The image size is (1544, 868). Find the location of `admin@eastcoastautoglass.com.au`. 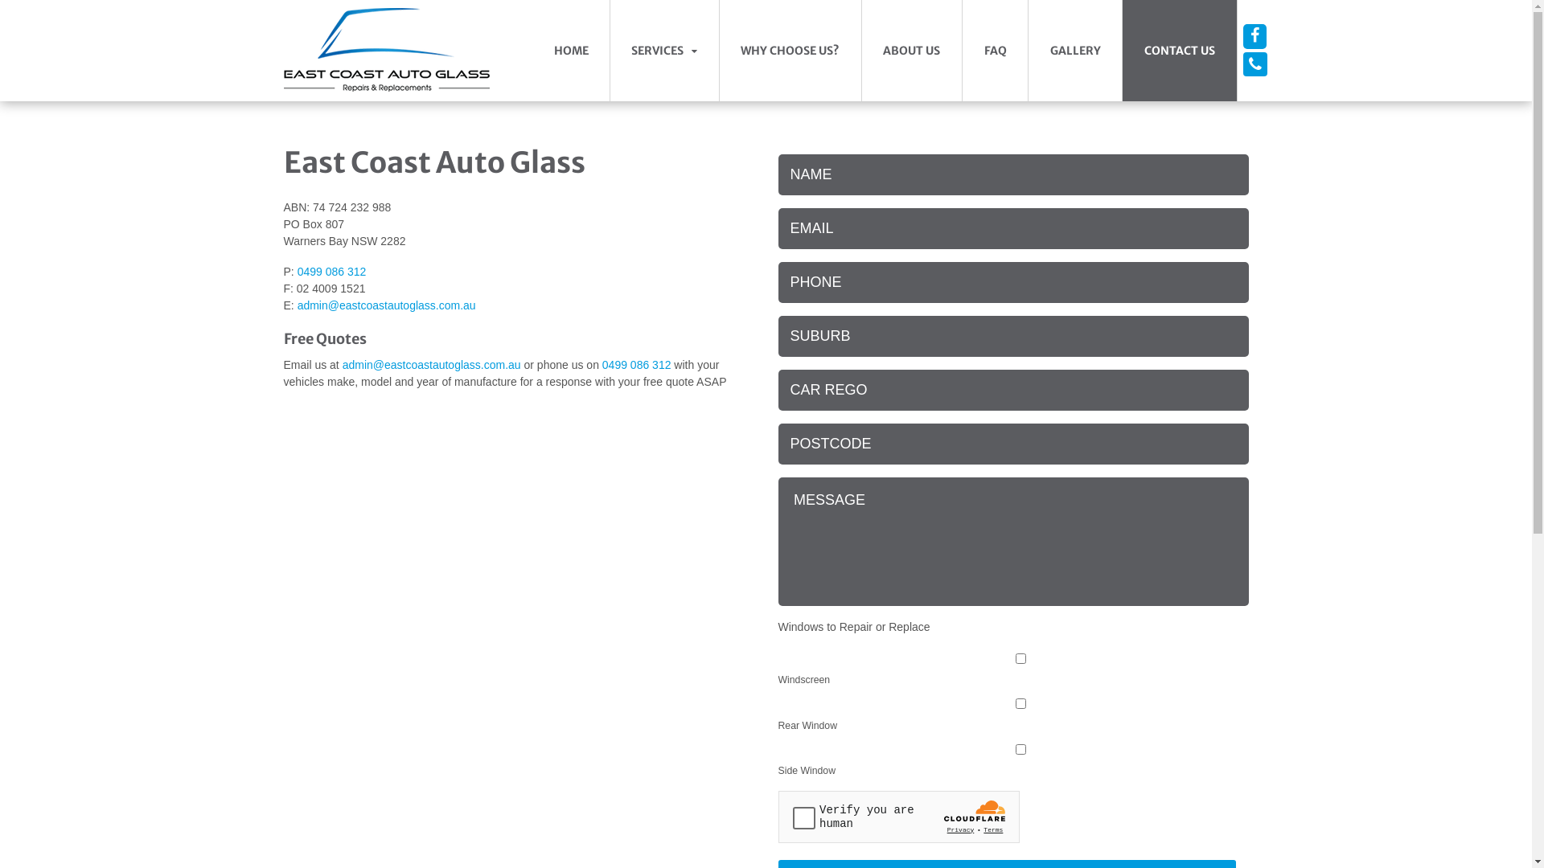

admin@eastcoastautoglass.com.au is located at coordinates (387, 305).